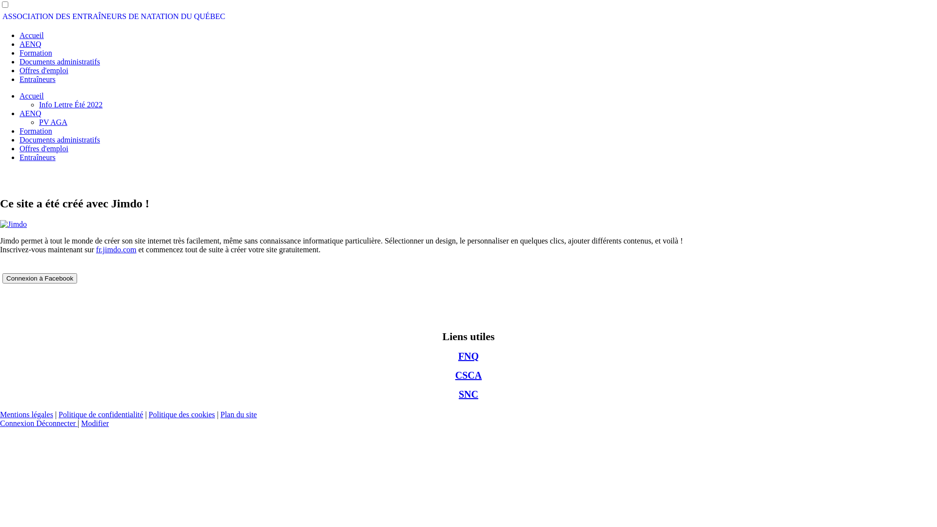 Image resolution: width=937 pixels, height=527 pixels. I want to click on Jimdo, so click(14, 224).